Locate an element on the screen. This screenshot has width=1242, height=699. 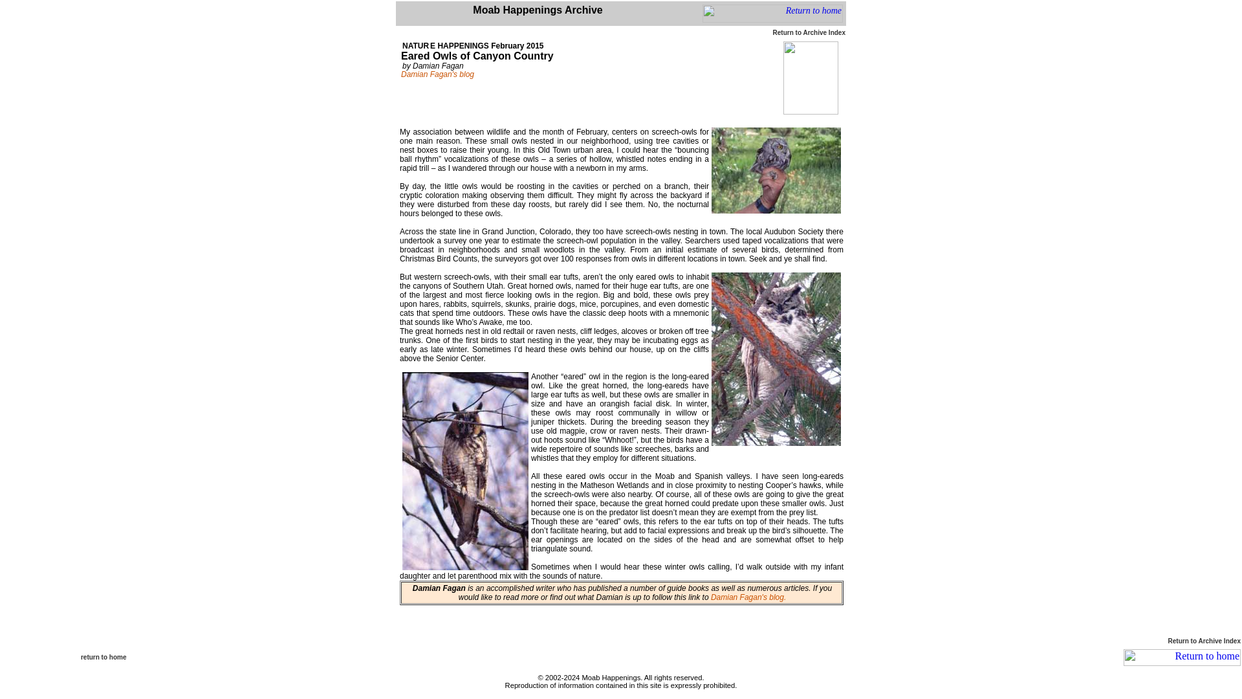
Return to Archive Index is located at coordinates (1204, 641).